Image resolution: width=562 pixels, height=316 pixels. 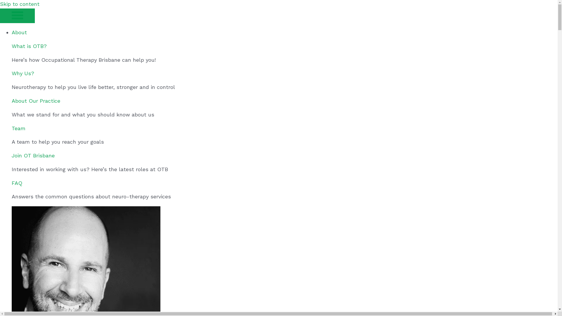 What do you see at coordinates (519, 275) in the screenshot?
I see `INSPIRING STORIES` at bounding box center [519, 275].